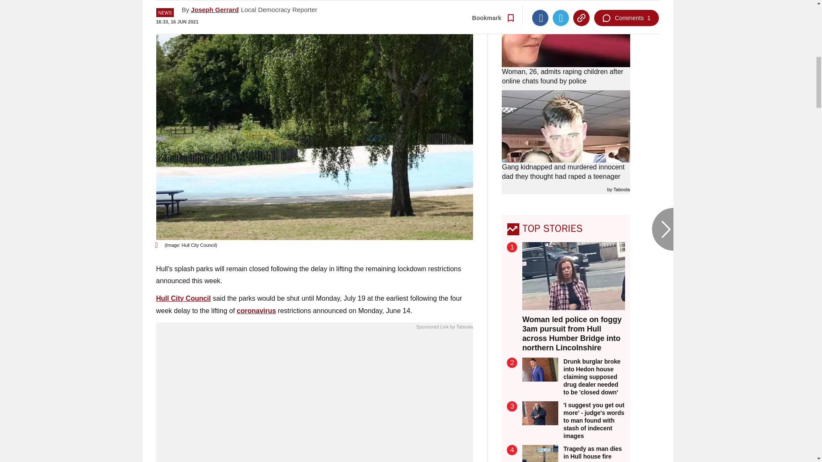  I want to click on Latest Hull City Council news- Hull Live, so click(183, 299).